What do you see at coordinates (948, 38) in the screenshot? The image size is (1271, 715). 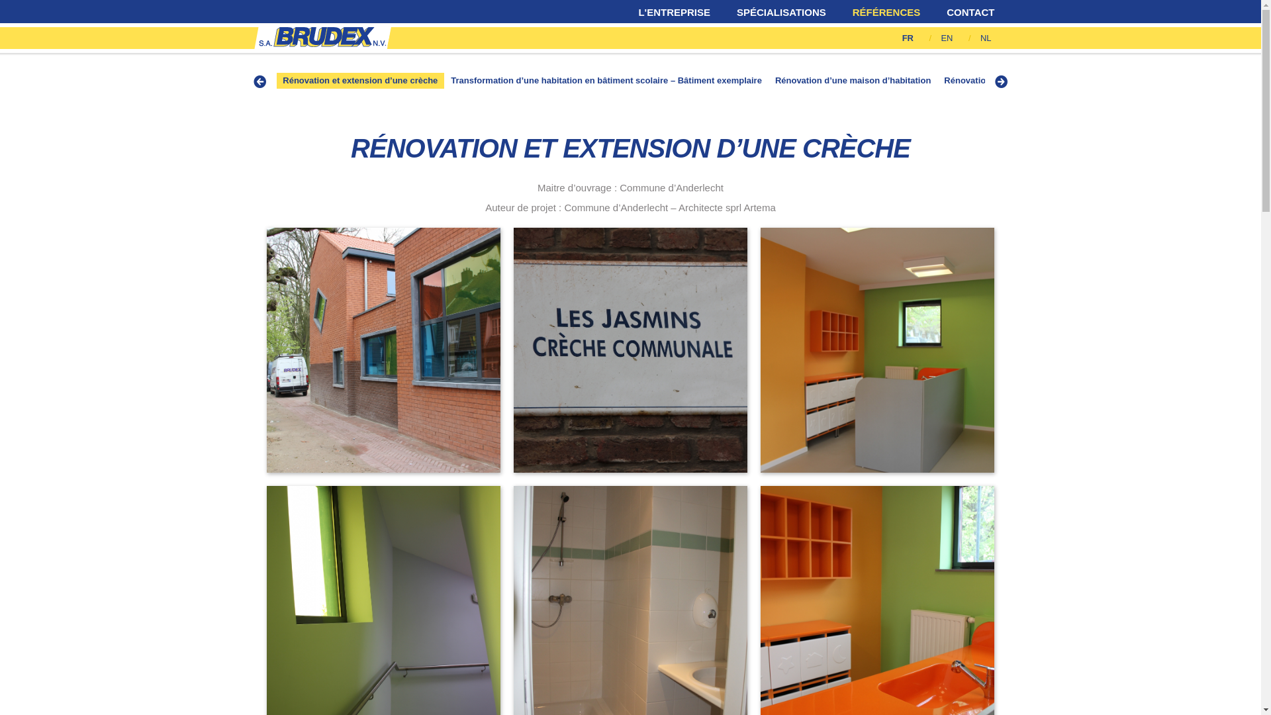 I see `EN` at bounding box center [948, 38].